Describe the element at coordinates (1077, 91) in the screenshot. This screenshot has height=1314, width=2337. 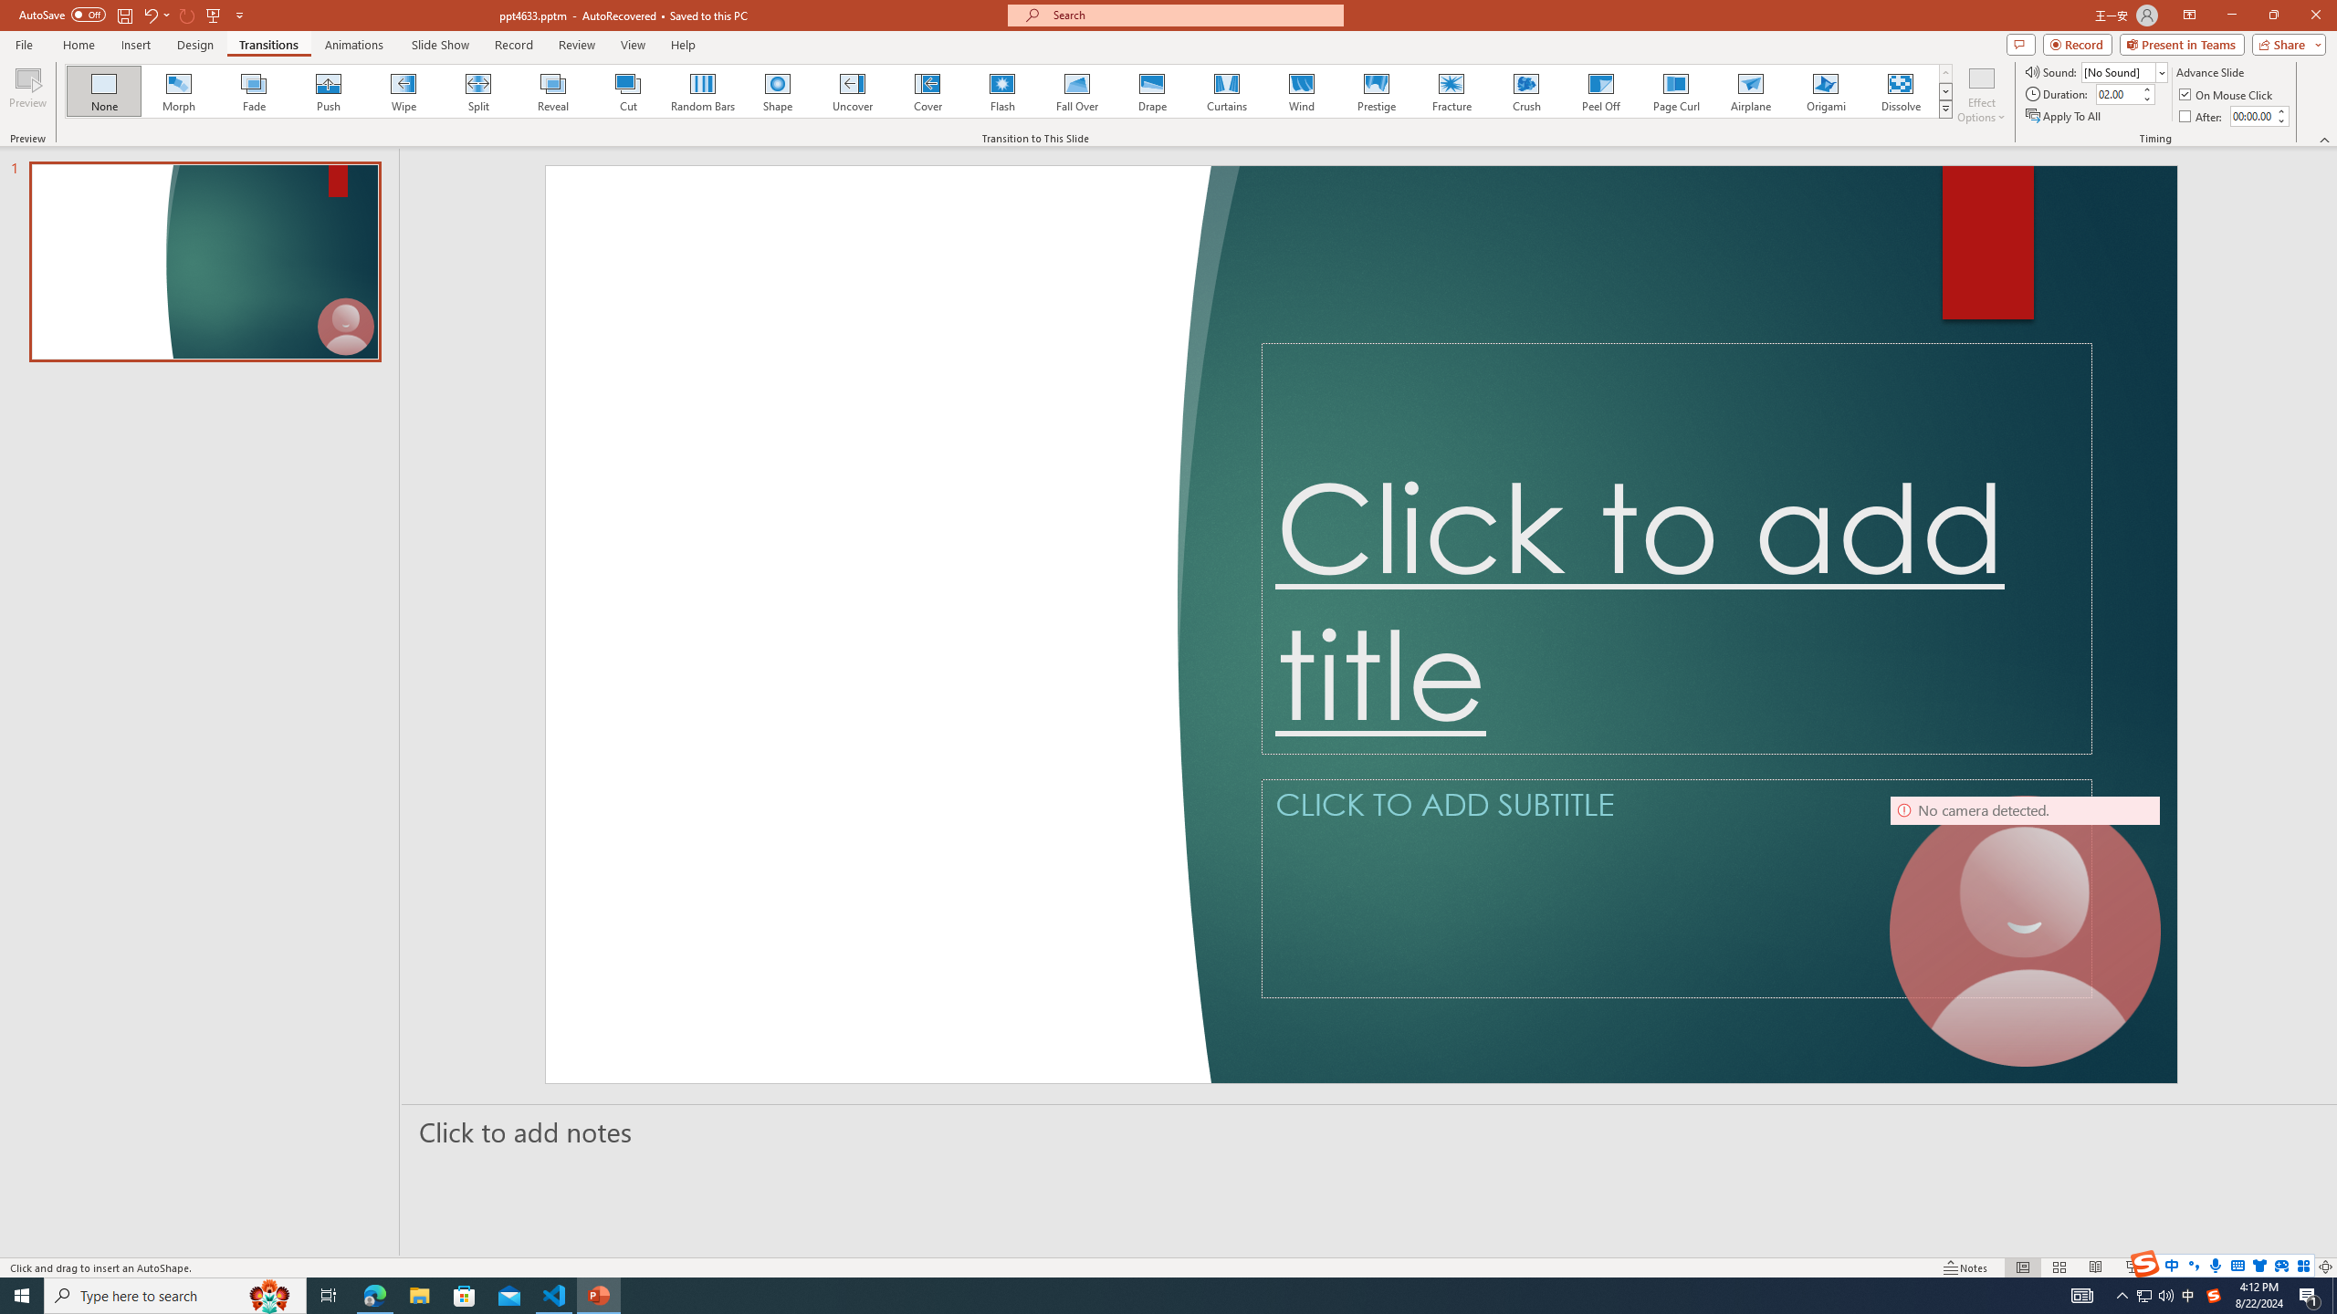
I see `Fall Over` at that location.